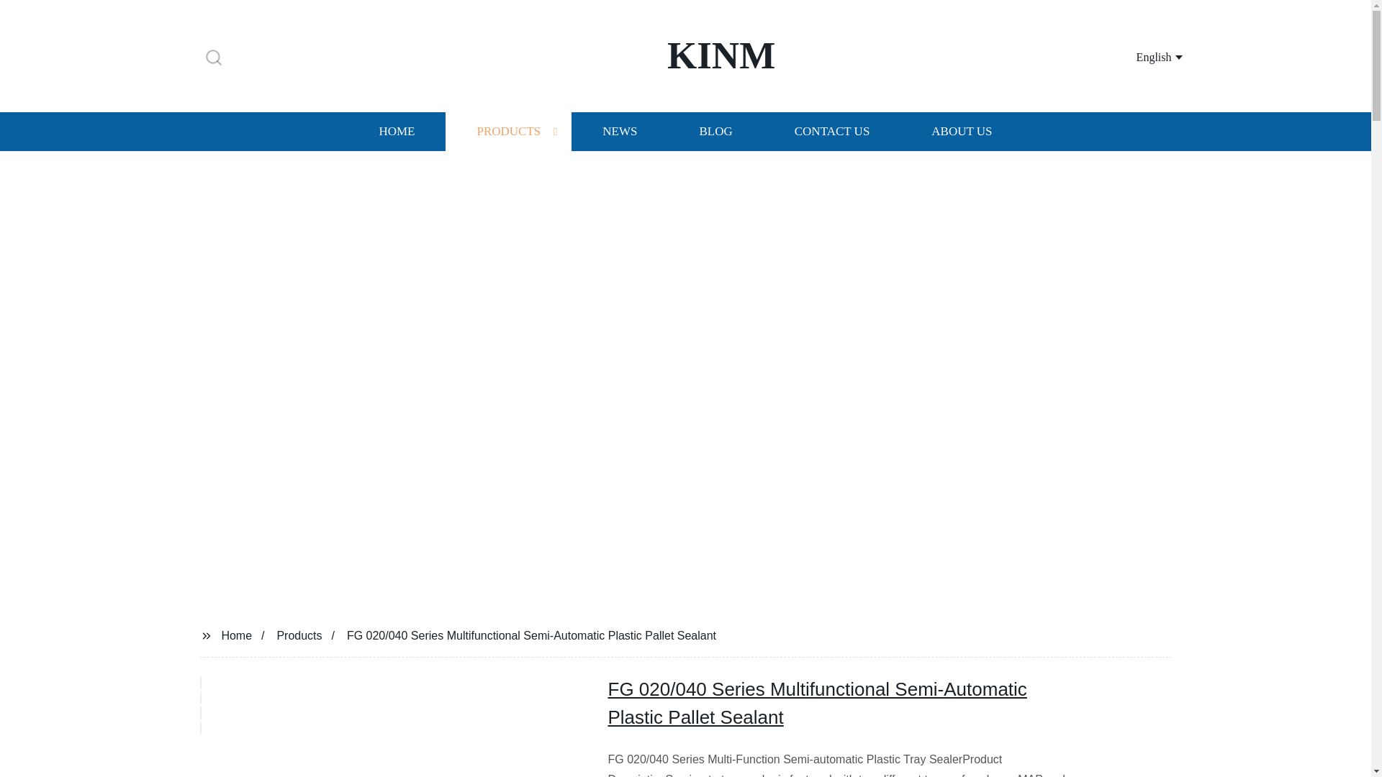 The width and height of the screenshot is (1382, 777). What do you see at coordinates (715, 131) in the screenshot?
I see `BLOG` at bounding box center [715, 131].